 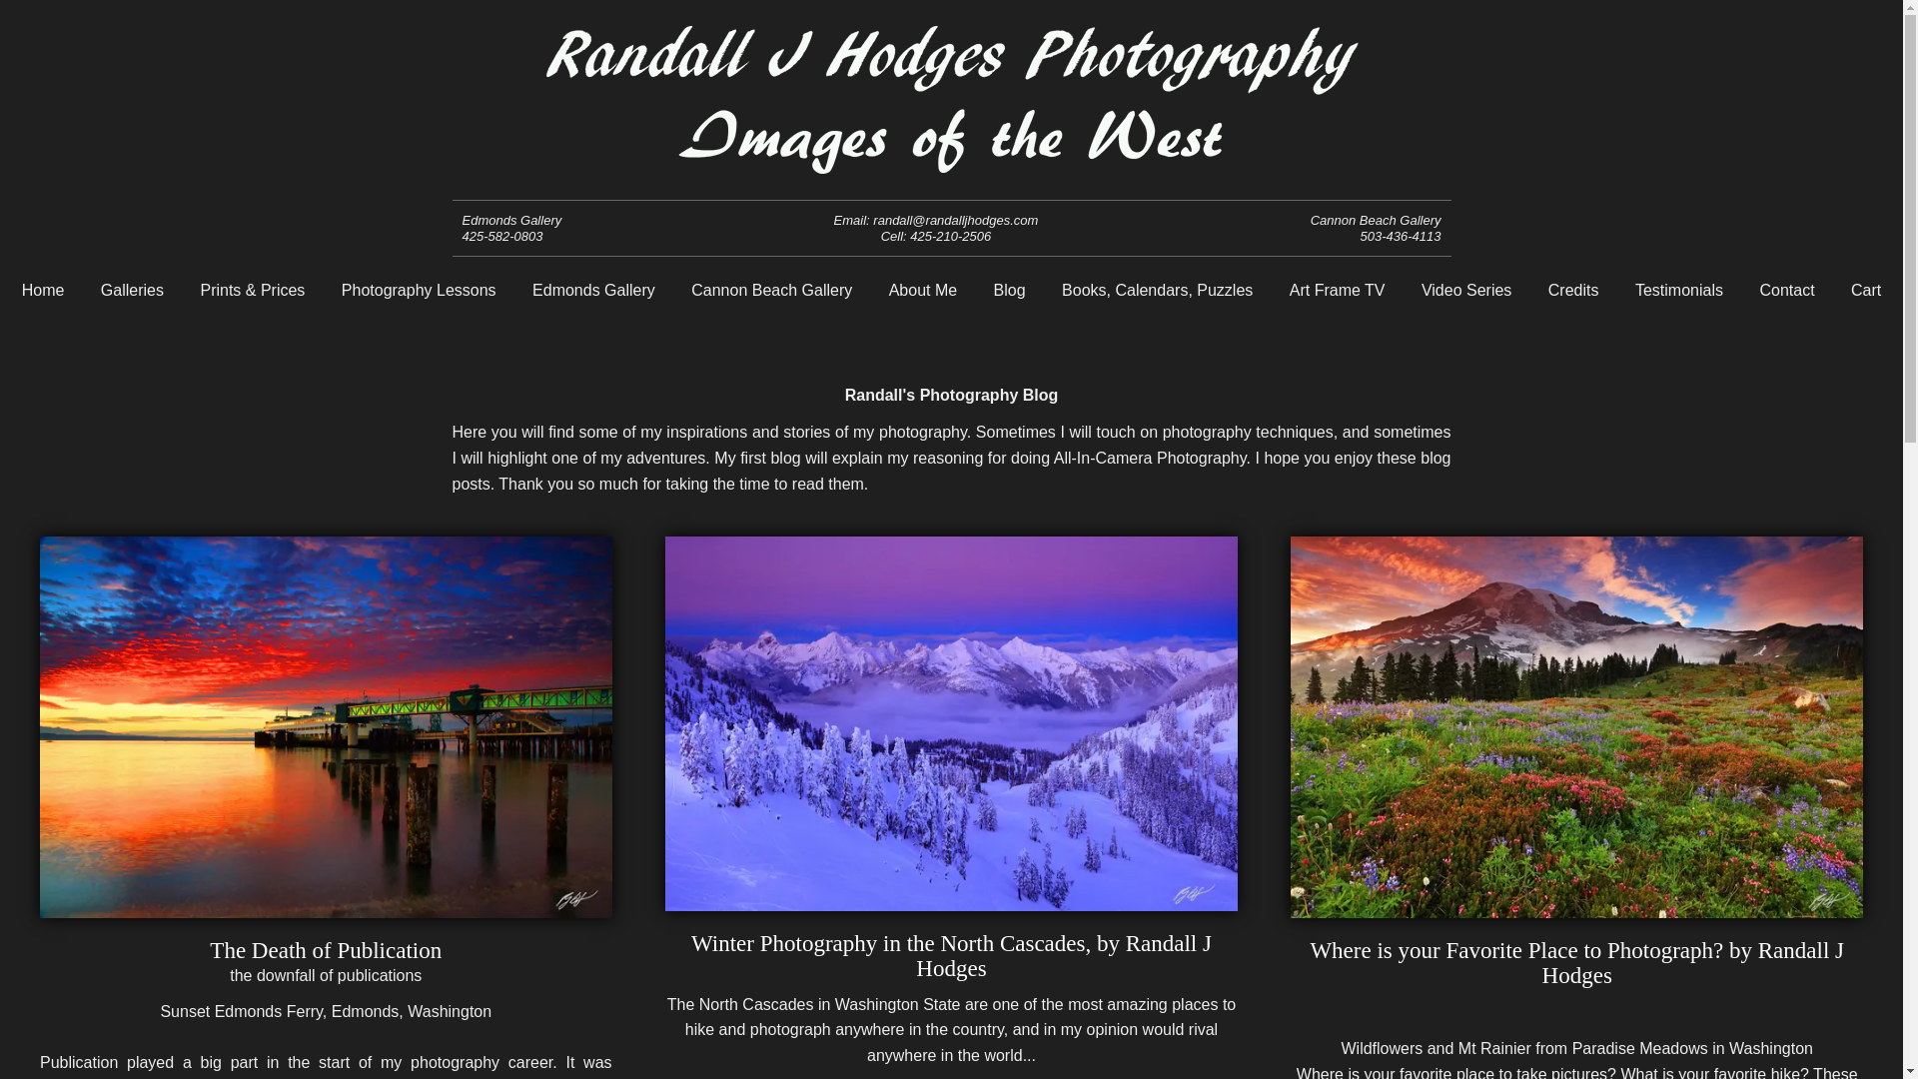 What do you see at coordinates (952, 166) in the screenshot?
I see `Randall J Hodges Photography` at bounding box center [952, 166].